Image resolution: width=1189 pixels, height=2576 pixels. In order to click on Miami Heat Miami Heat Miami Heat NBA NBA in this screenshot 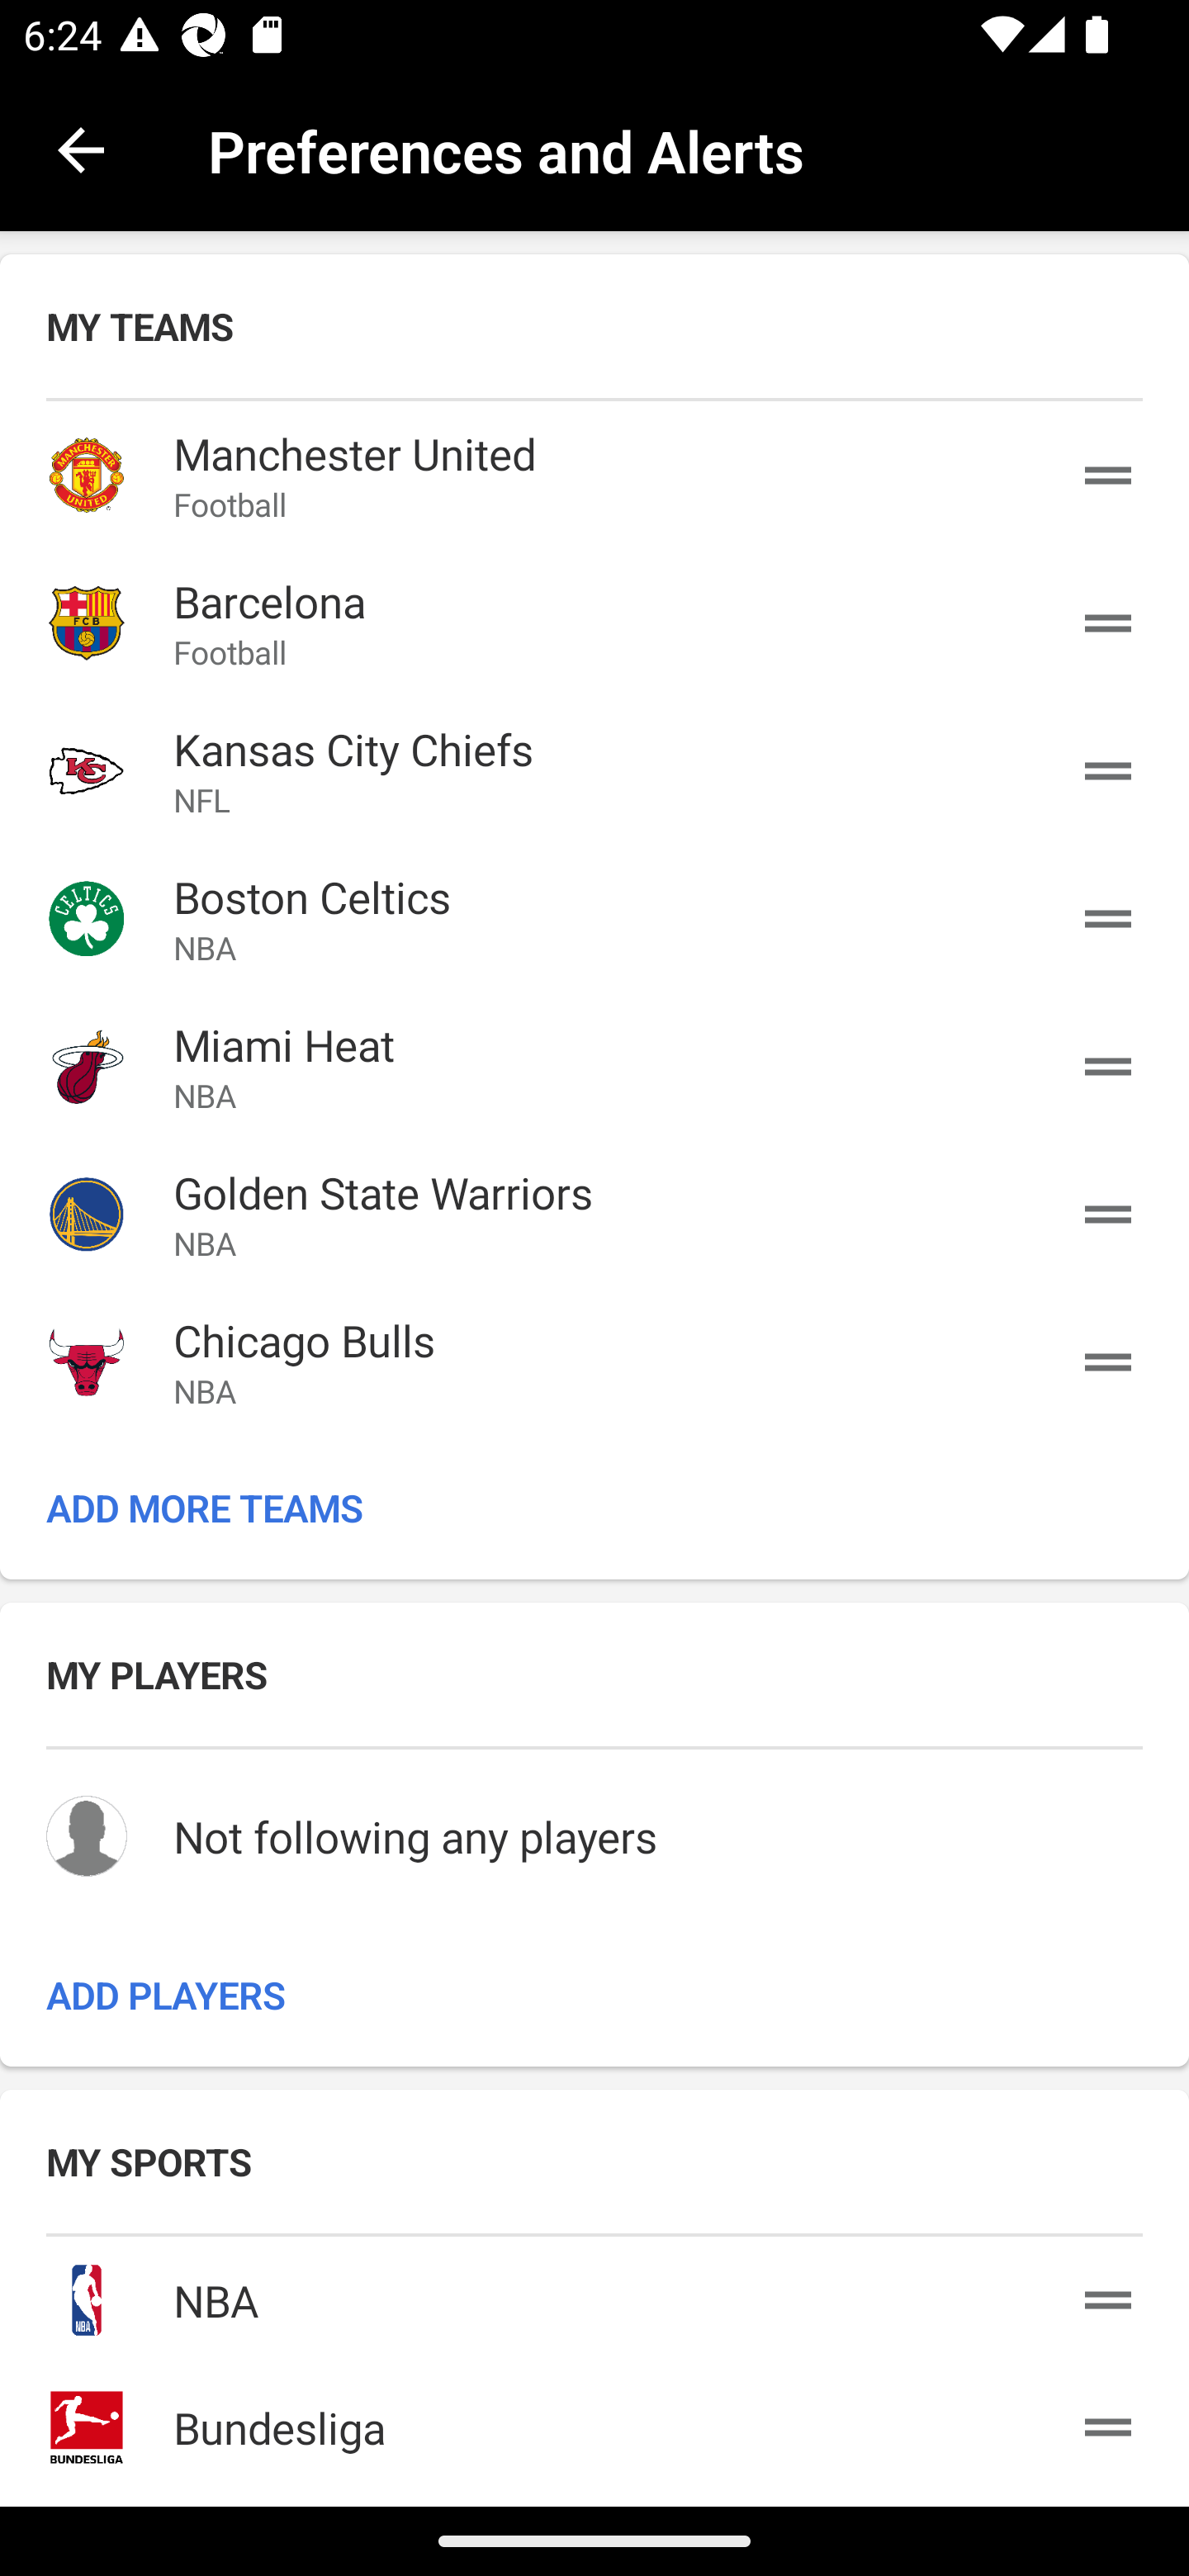, I will do `click(594, 1067)`.